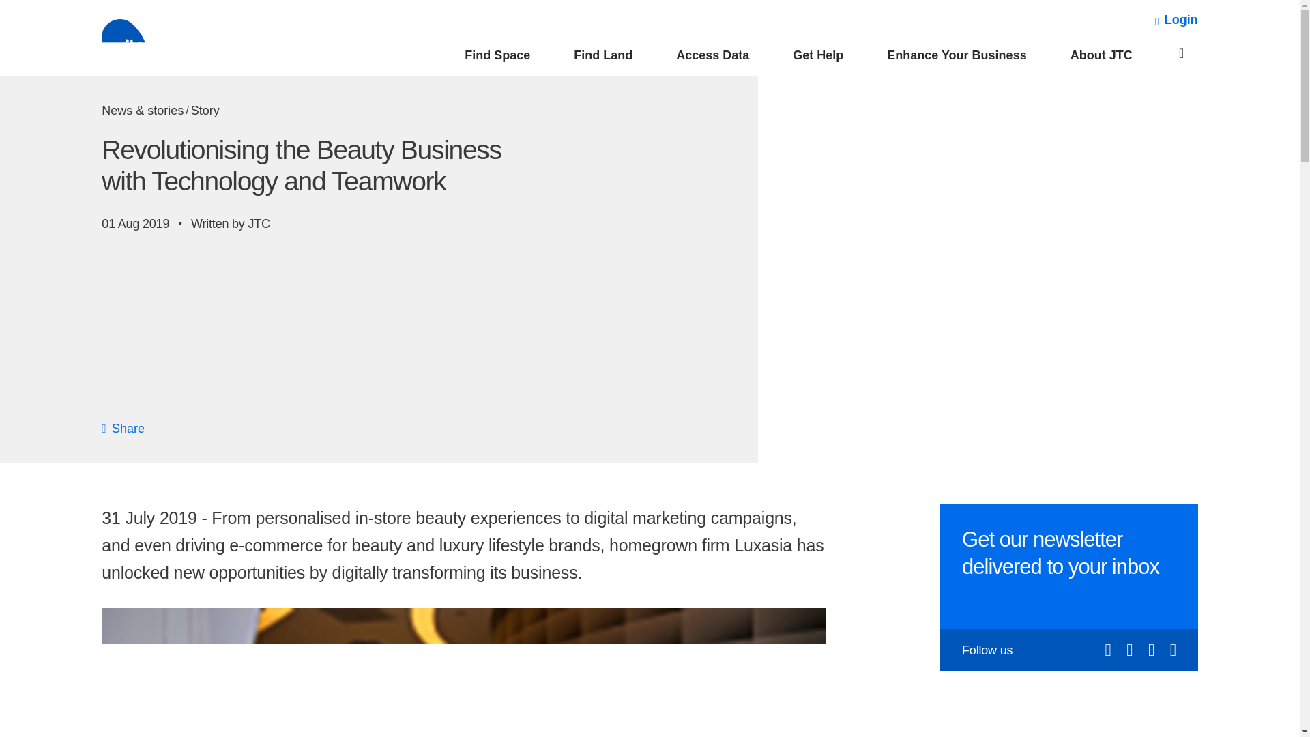 This screenshot has height=737, width=1310. I want to click on Find Space, so click(497, 59).